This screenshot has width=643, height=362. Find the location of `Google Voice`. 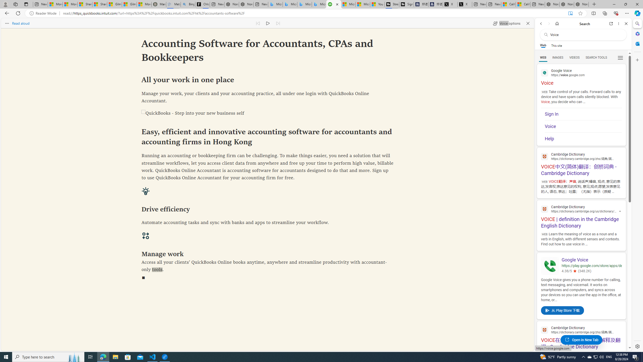

Google Voice is located at coordinates (550, 266).